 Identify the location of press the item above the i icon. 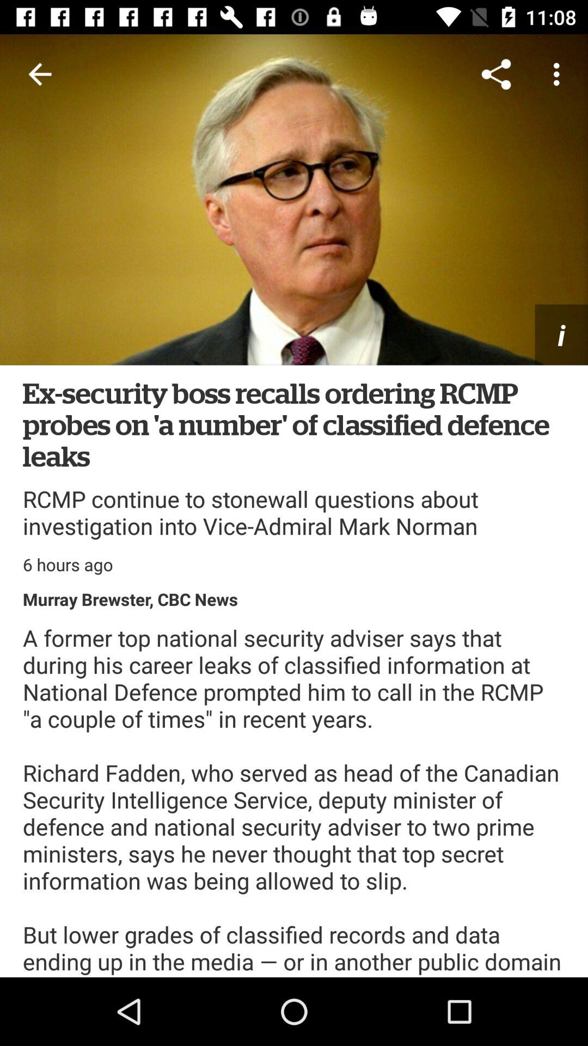
(497, 74).